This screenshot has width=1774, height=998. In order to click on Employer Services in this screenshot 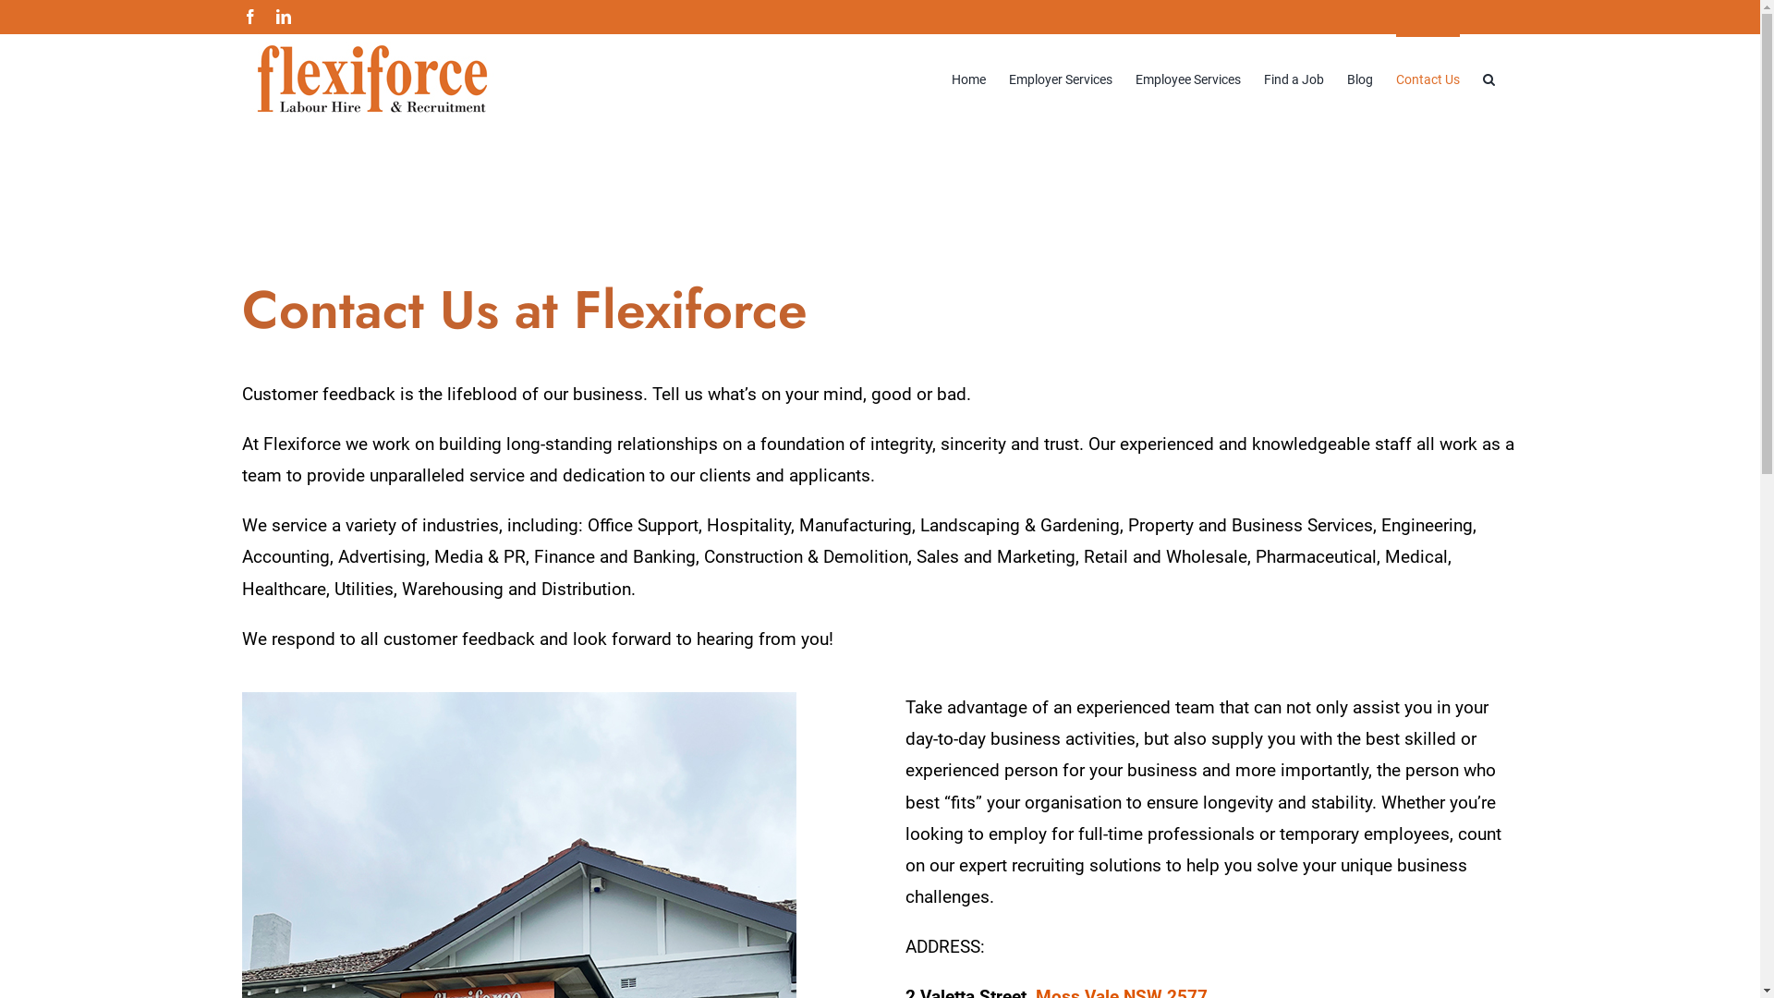, I will do `click(1061, 78)`.